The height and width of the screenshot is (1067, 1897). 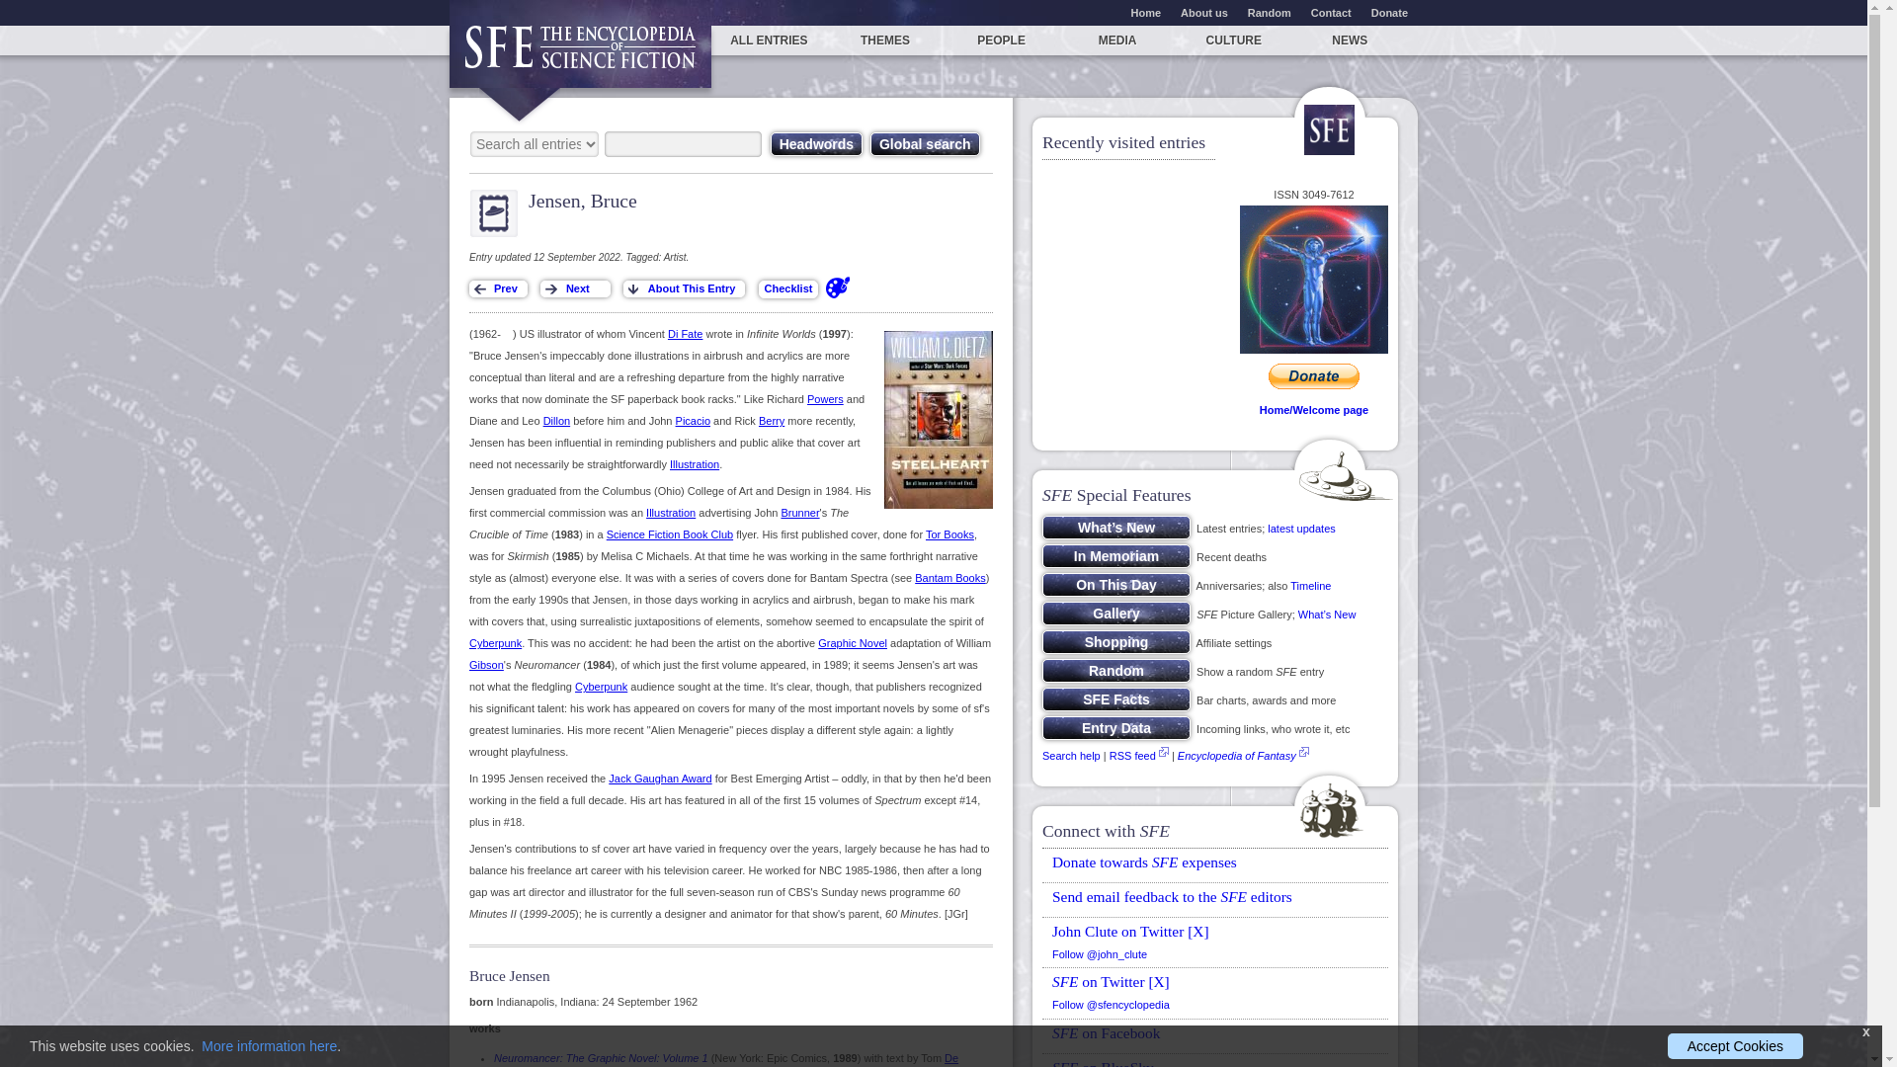 I want to click on Powers, so click(x=826, y=399).